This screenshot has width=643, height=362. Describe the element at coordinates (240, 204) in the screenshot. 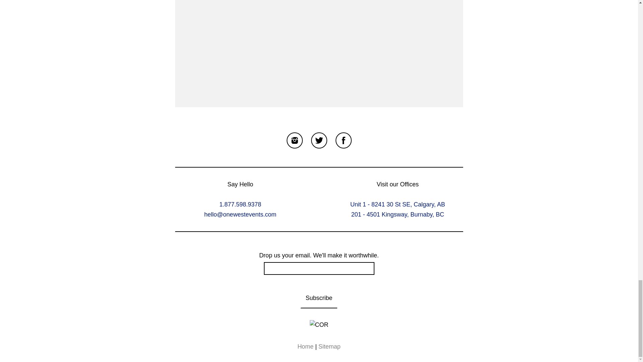

I see `1.877.598.9378` at that location.